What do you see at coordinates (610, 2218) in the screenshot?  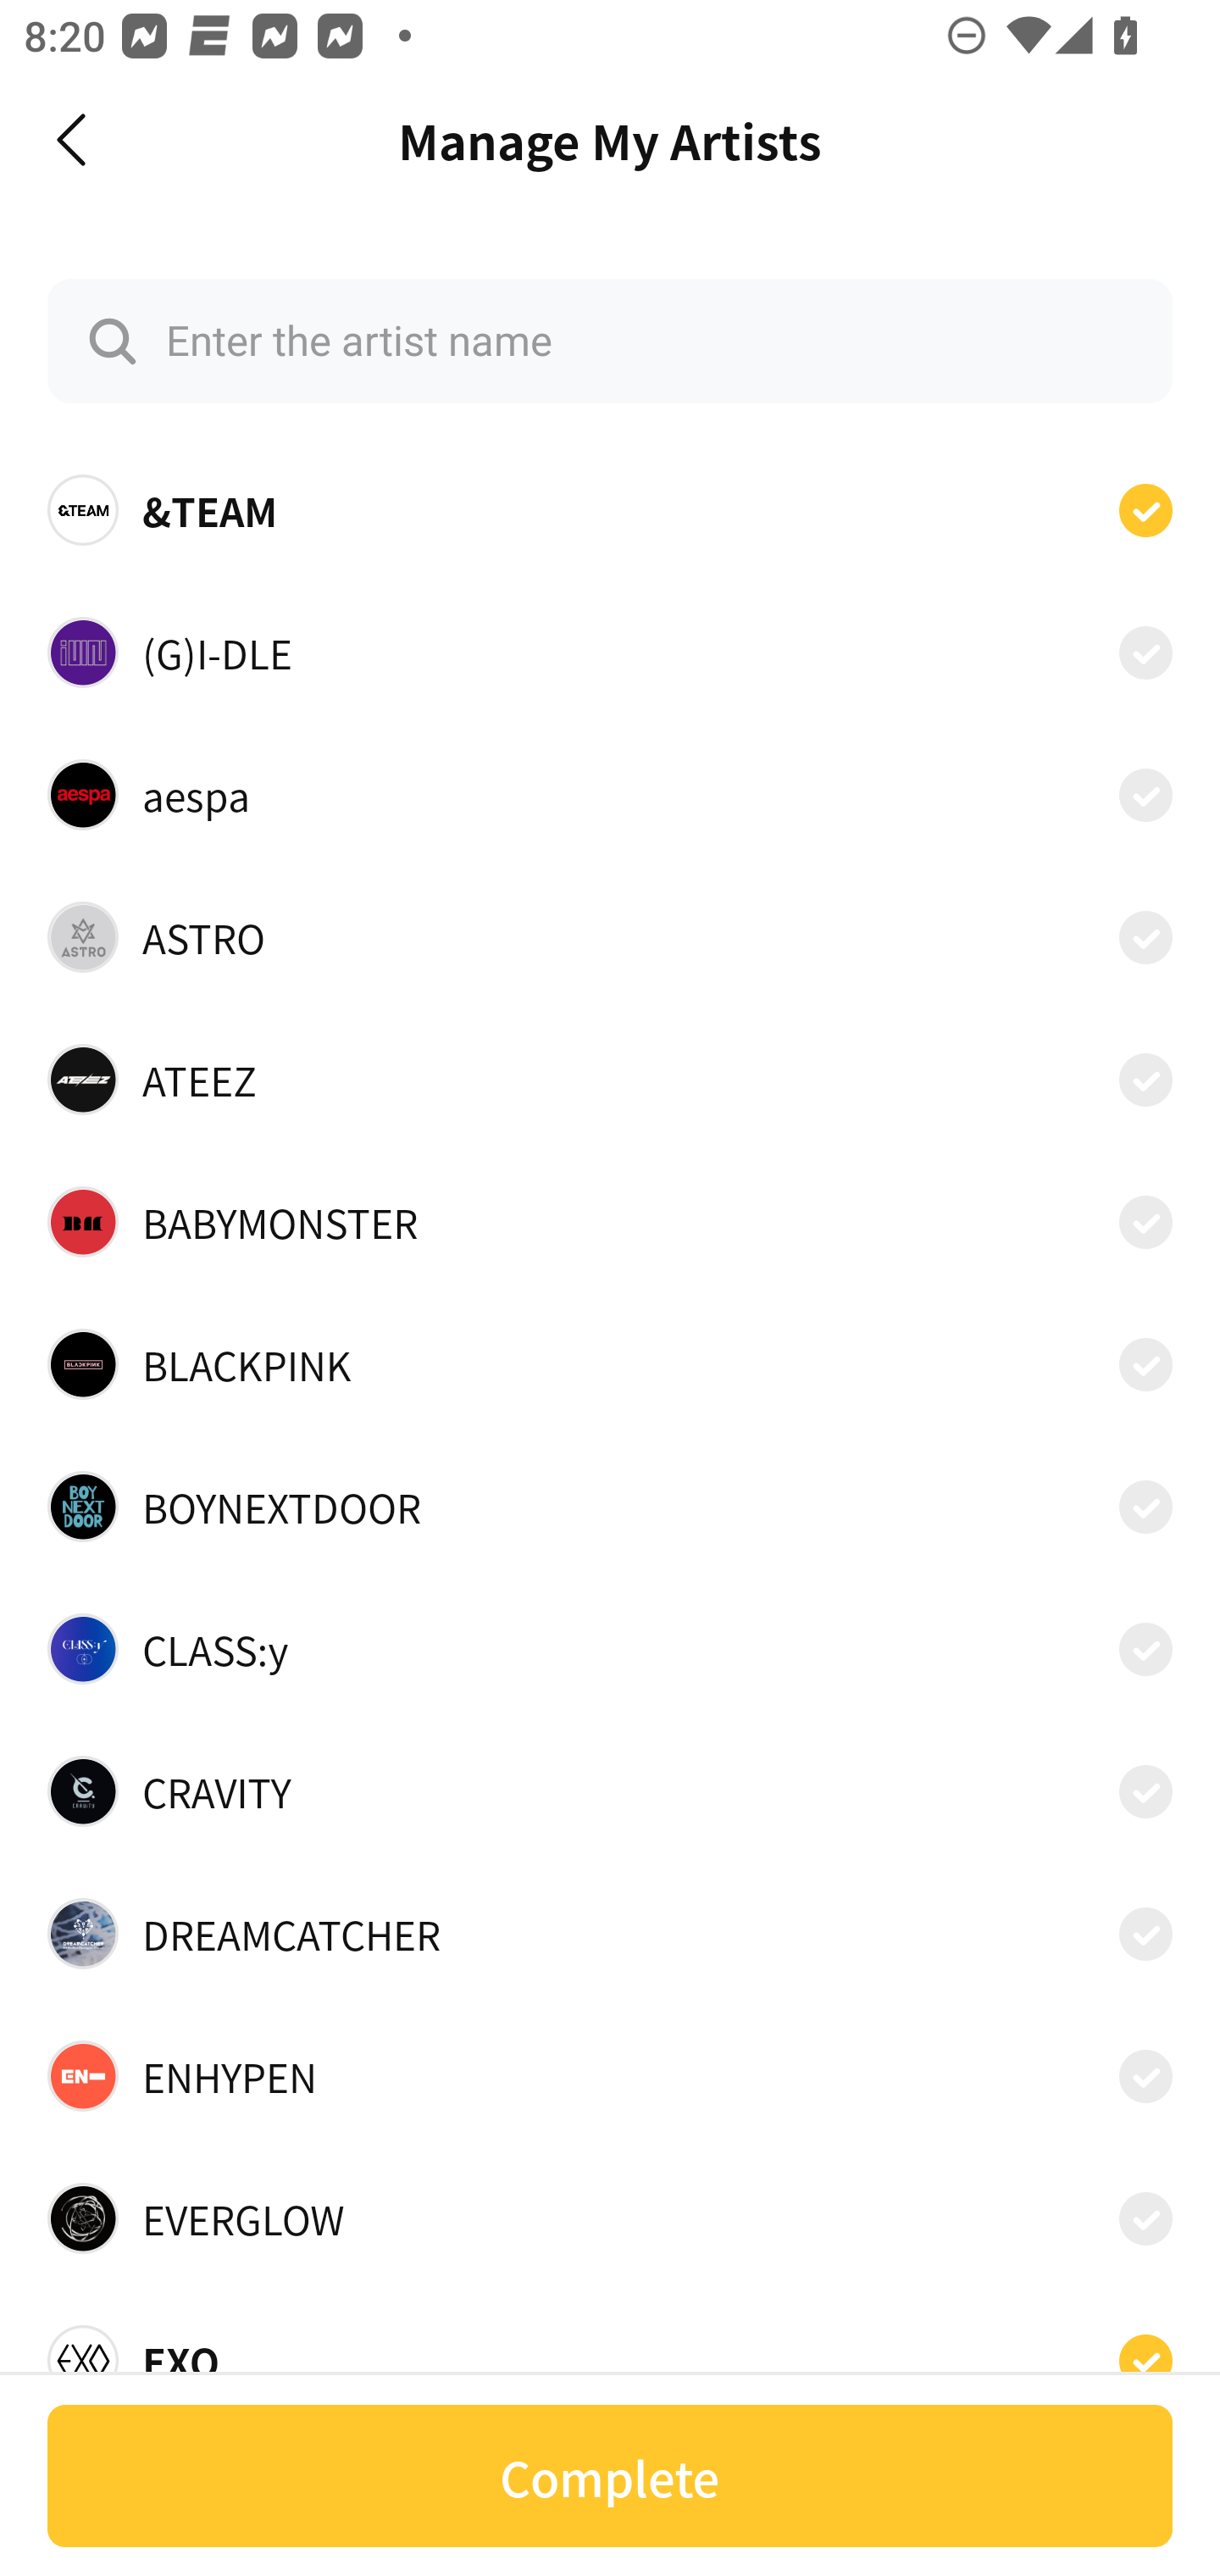 I see `EVERGLOW` at bounding box center [610, 2218].